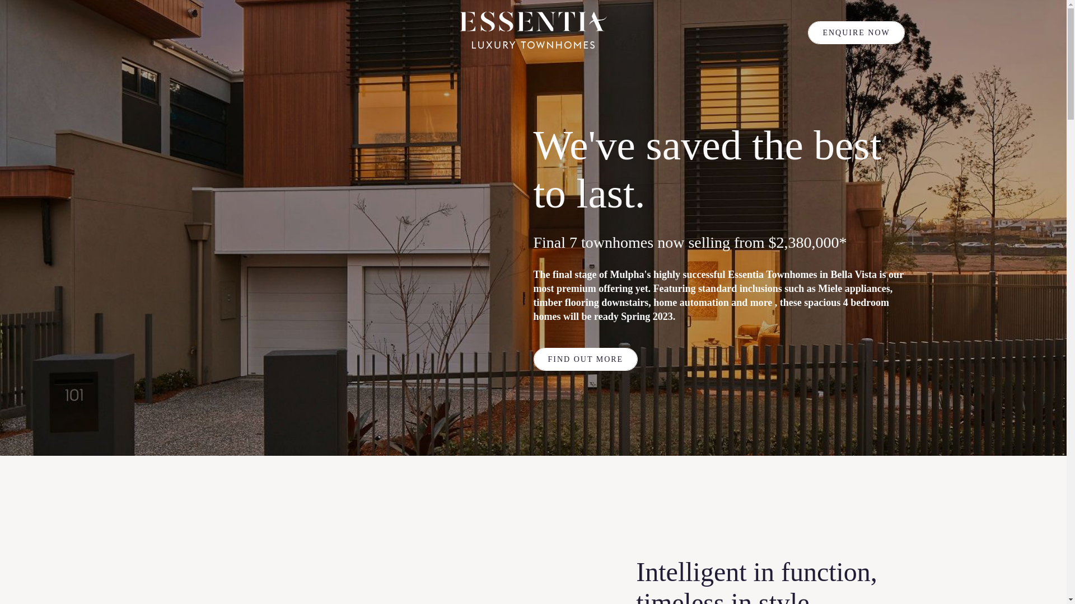 This screenshot has width=1075, height=604. Describe the element at coordinates (856, 32) in the screenshot. I see `ENQUIRE NOW` at that location.